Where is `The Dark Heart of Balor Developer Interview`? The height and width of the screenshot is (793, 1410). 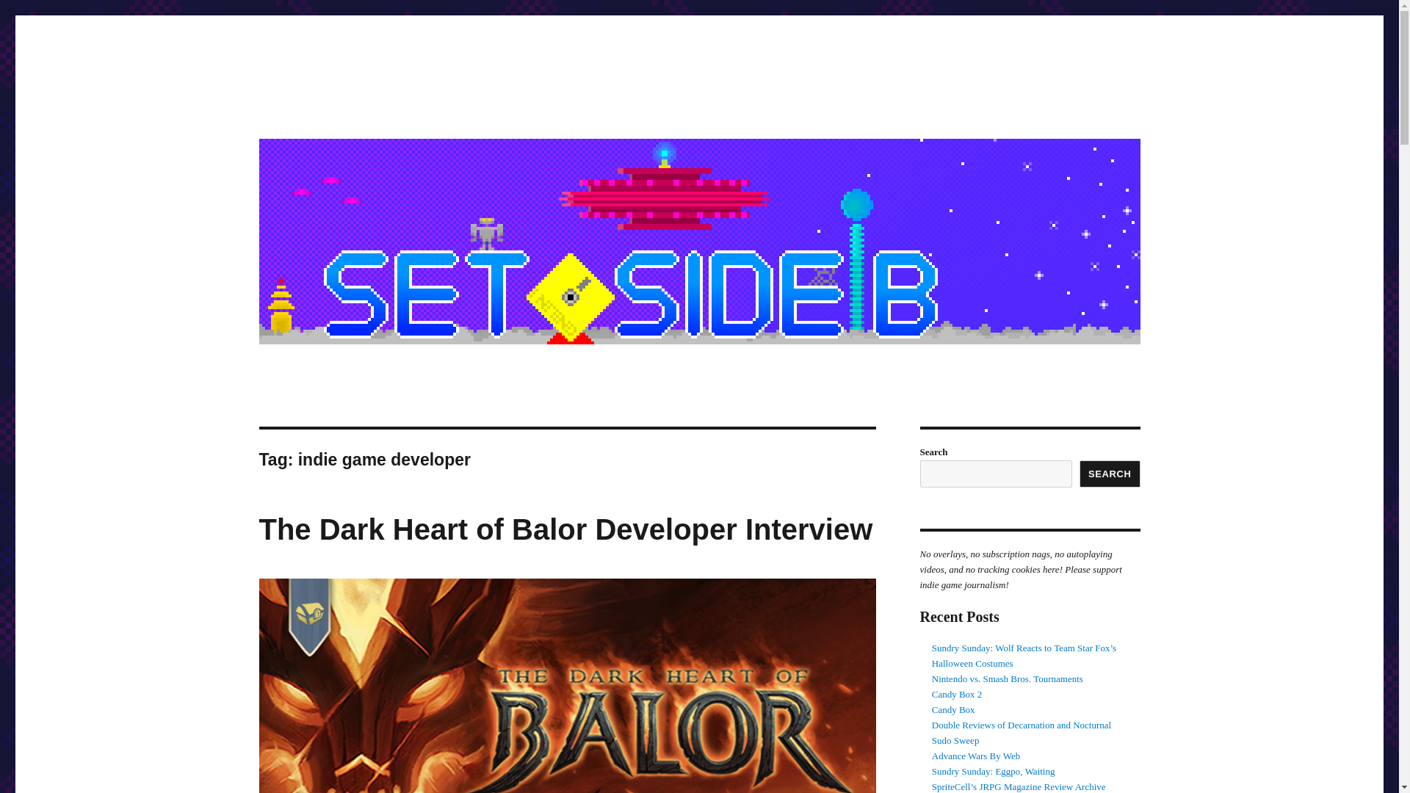 The Dark Heart of Balor Developer Interview is located at coordinates (565, 529).